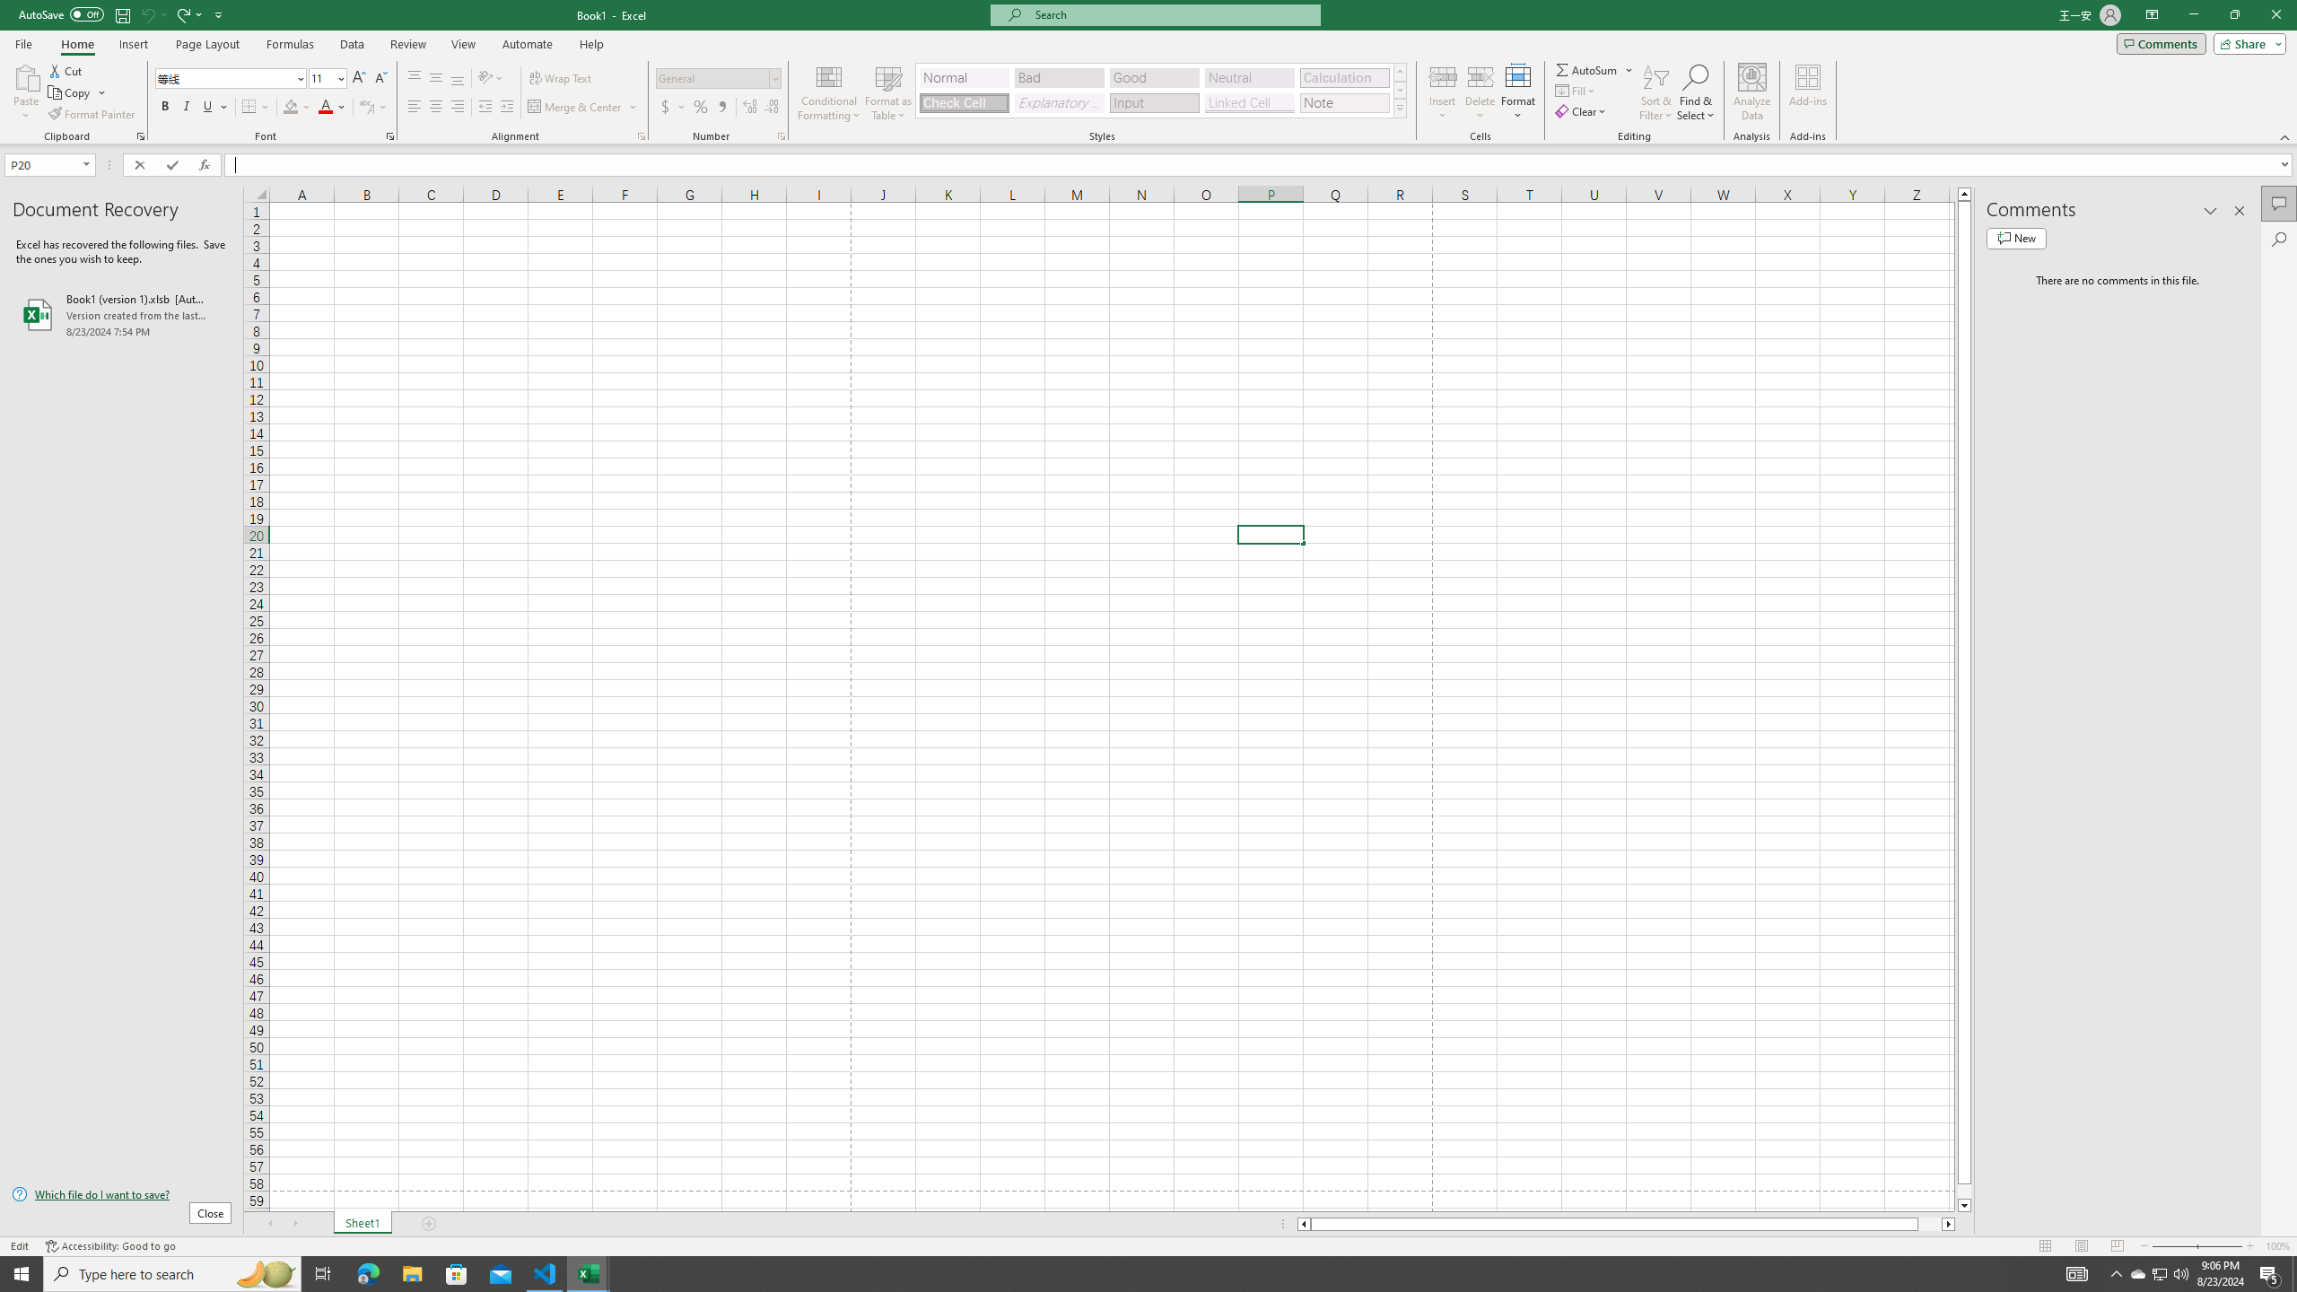  What do you see at coordinates (1249, 102) in the screenshot?
I see `Linked Cell` at bounding box center [1249, 102].